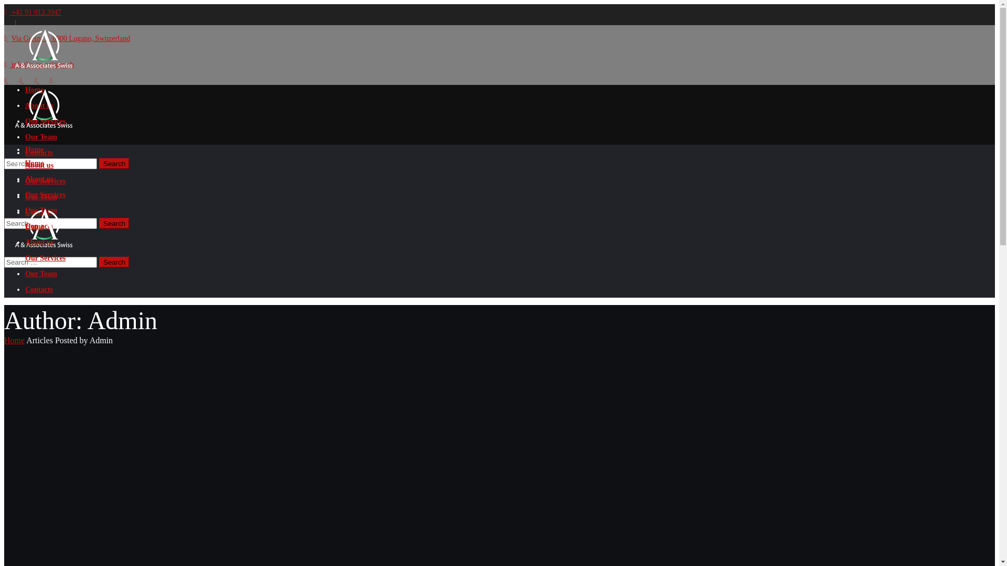 Image resolution: width=1007 pixels, height=566 pixels. I want to click on Our Team, so click(41, 197).